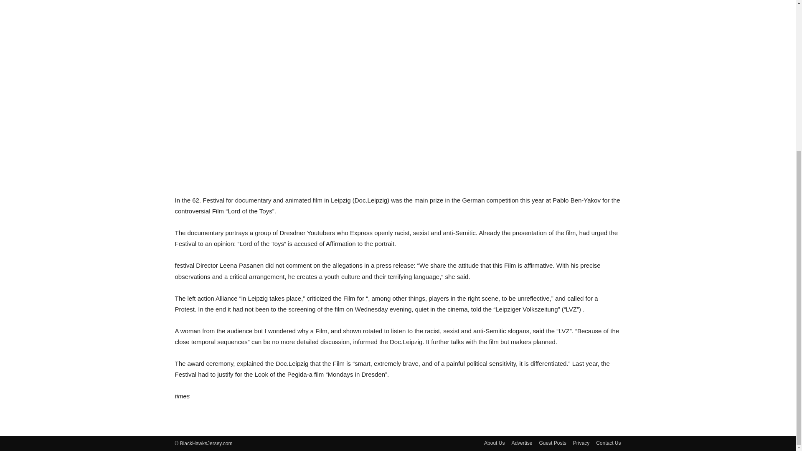 The width and height of the screenshot is (802, 451). Describe the element at coordinates (552, 443) in the screenshot. I see `Guest Posts` at that location.